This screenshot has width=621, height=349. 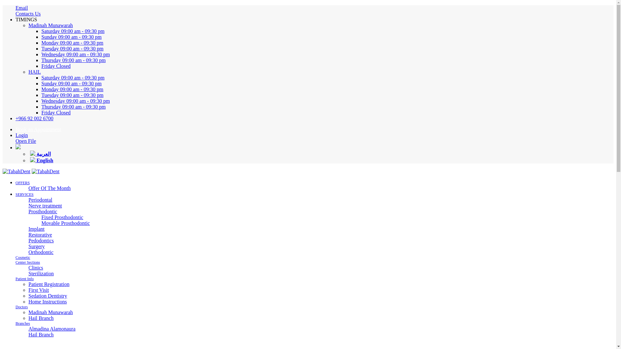 I want to click on Thursday 09:00 am - 09:30 pm, so click(x=82, y=60).